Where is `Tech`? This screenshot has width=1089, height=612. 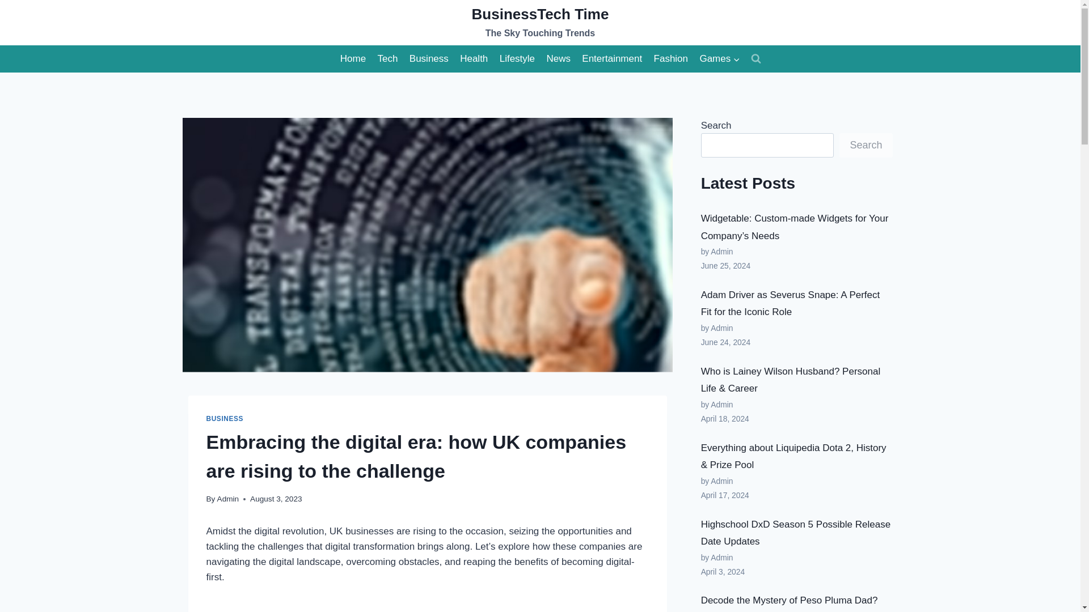
Tech is located at coordinates (720, 59).